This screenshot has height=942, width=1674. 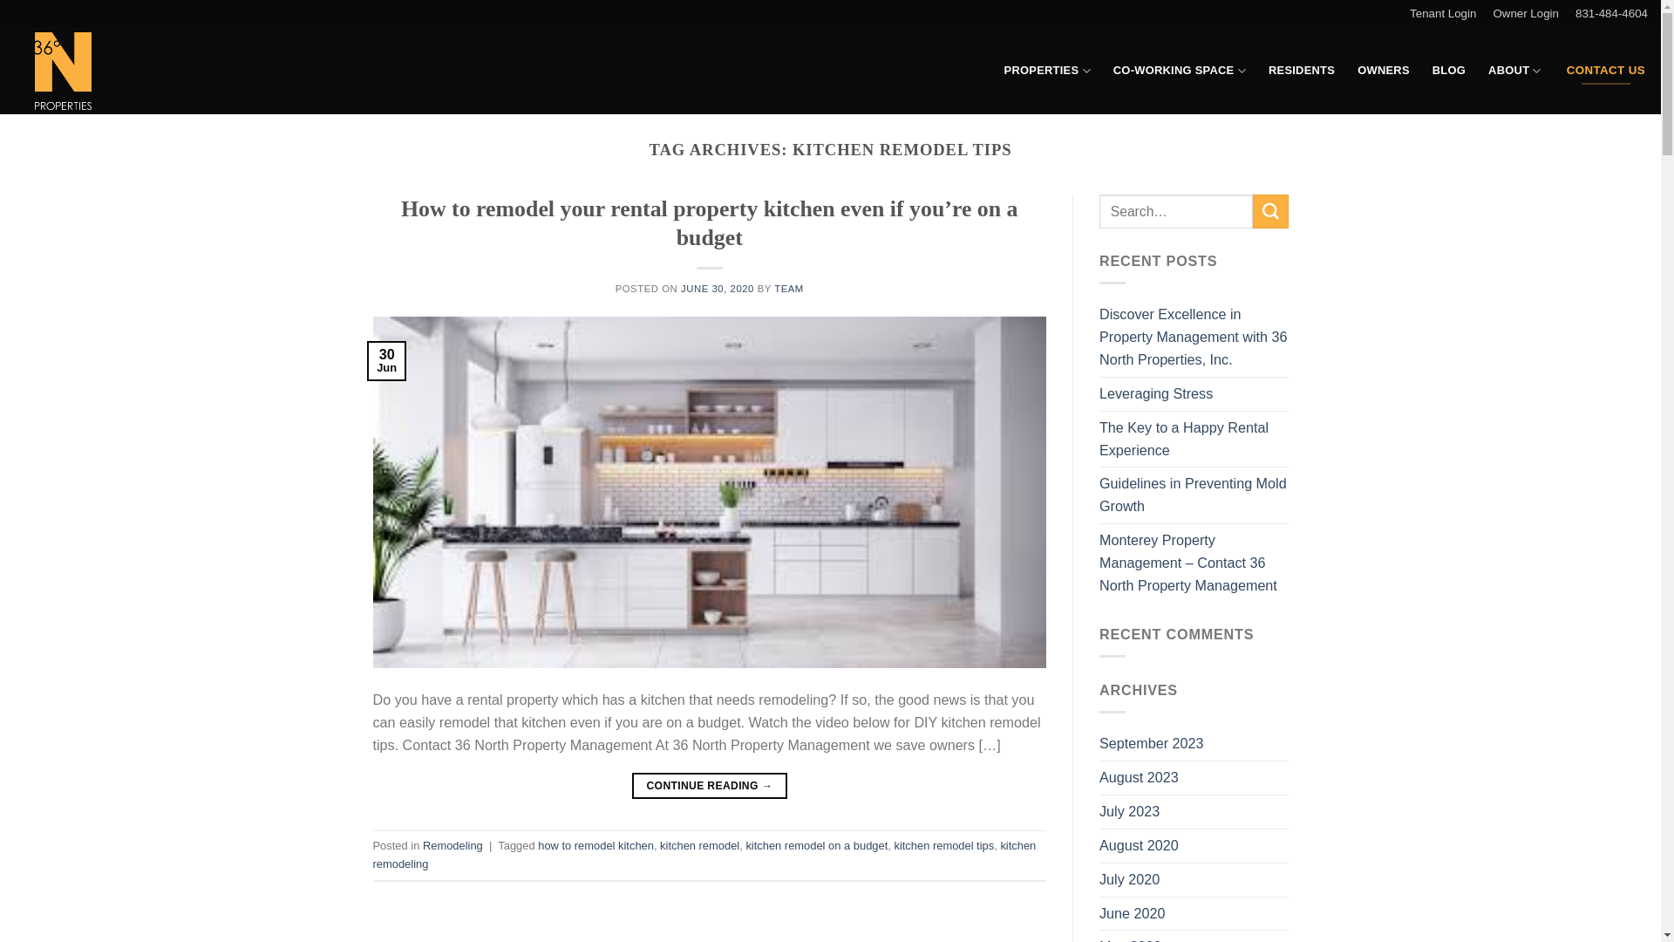 What do you see at coordinates (1611, 14) in the screenshot?
I see `831-484-4604` at bounding box center [1611, 14].